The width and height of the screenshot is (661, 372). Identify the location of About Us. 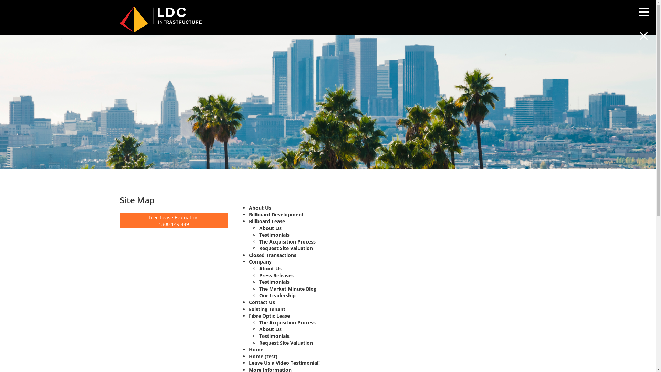
(271, 228).